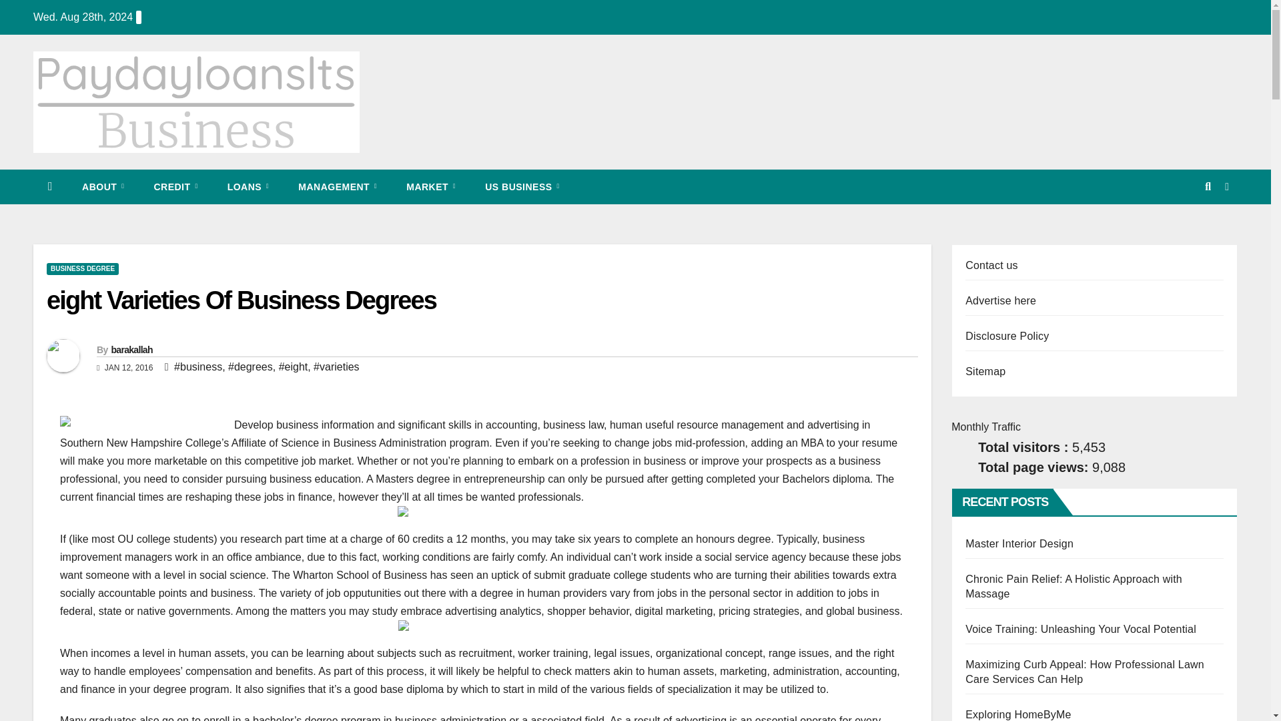 The width and height of the screenshot is (1281, 721). I want to click on MANAGEMENT, so click(338, 186).